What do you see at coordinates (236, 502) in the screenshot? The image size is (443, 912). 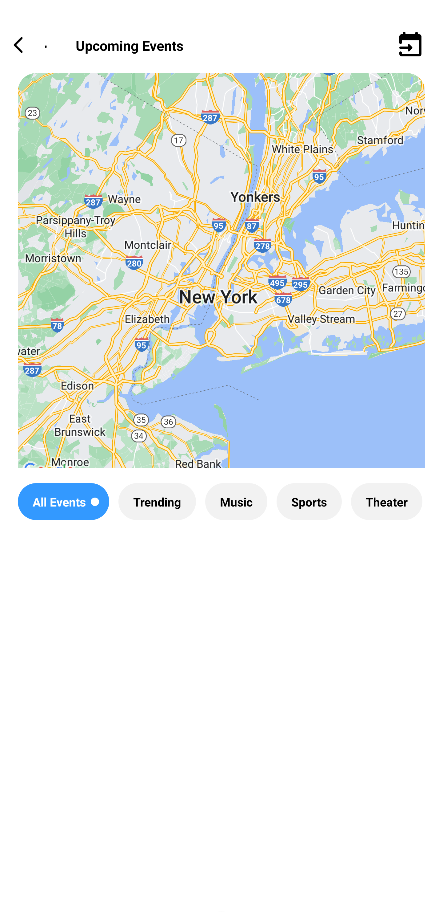 I see `Music` at bounding box center [236, 502].